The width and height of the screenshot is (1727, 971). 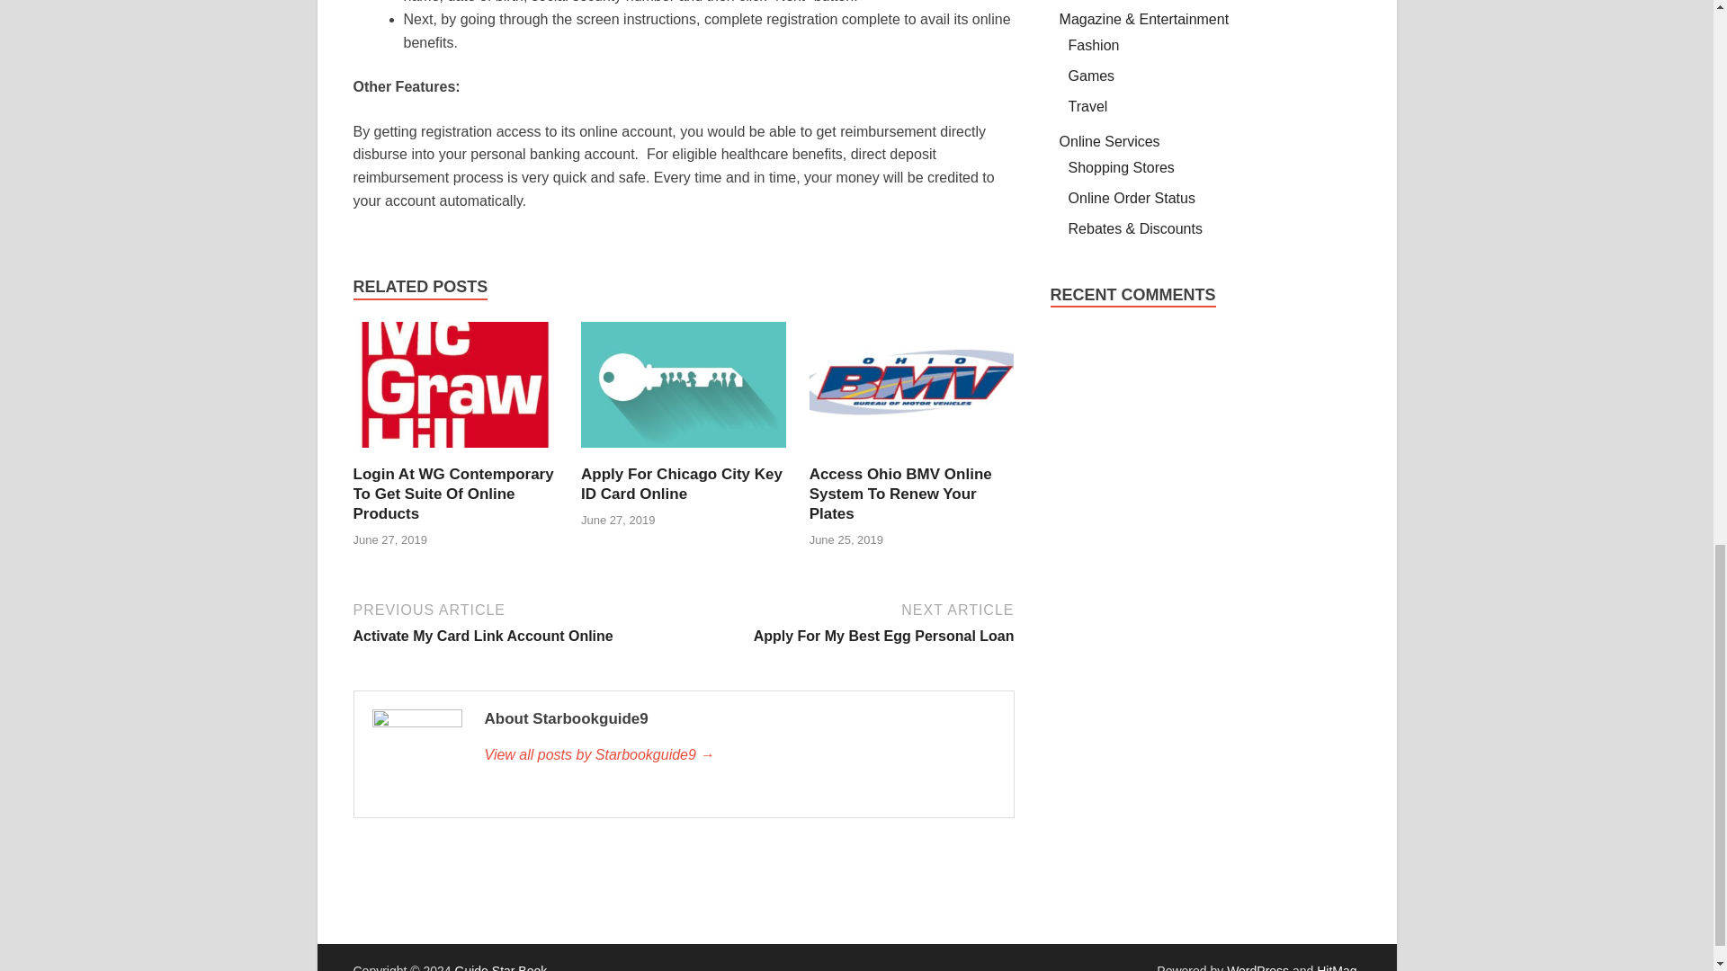 I want to click on Access Ohio BMV Online System To Renew Your Plates, so click(x=900, y=494).